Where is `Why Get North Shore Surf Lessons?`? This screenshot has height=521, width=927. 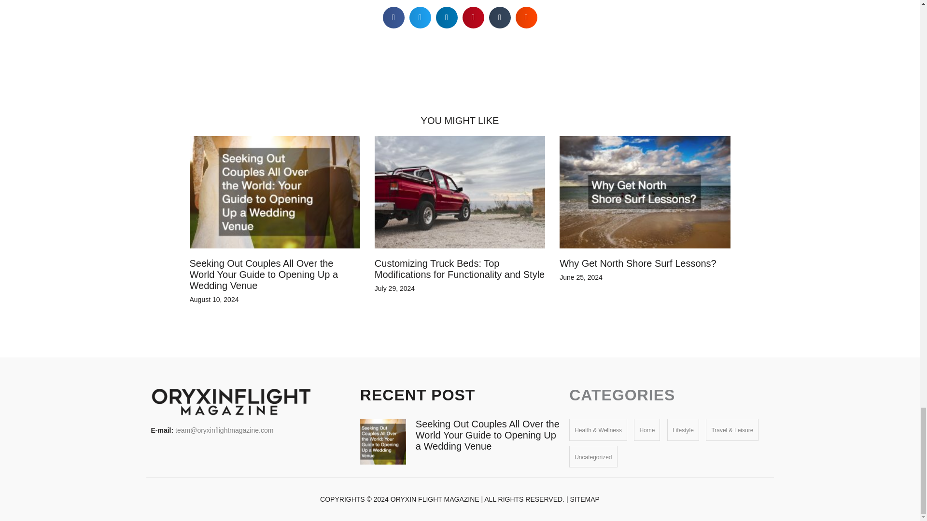
Why Get North Shore Surf Lessons? is located at coordinates (638, 263).